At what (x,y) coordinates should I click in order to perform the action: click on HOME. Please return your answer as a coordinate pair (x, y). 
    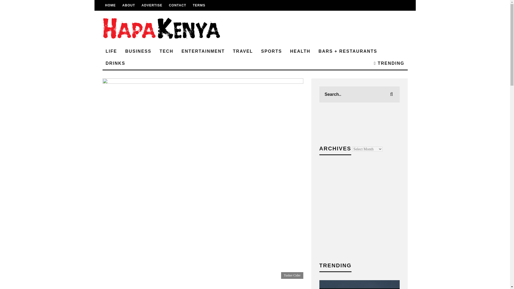
    Looking at the image, I should click on (110, 5).